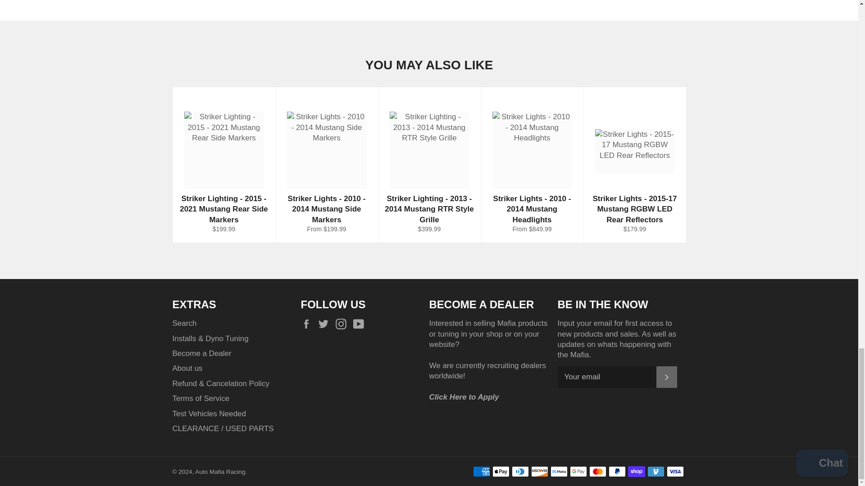 The height and width of the screenshot is (486, 865). Describe the element at coordinates (309, 324) in the screenshot. I see `Auto Mafia Racing on Facebook` at that location.